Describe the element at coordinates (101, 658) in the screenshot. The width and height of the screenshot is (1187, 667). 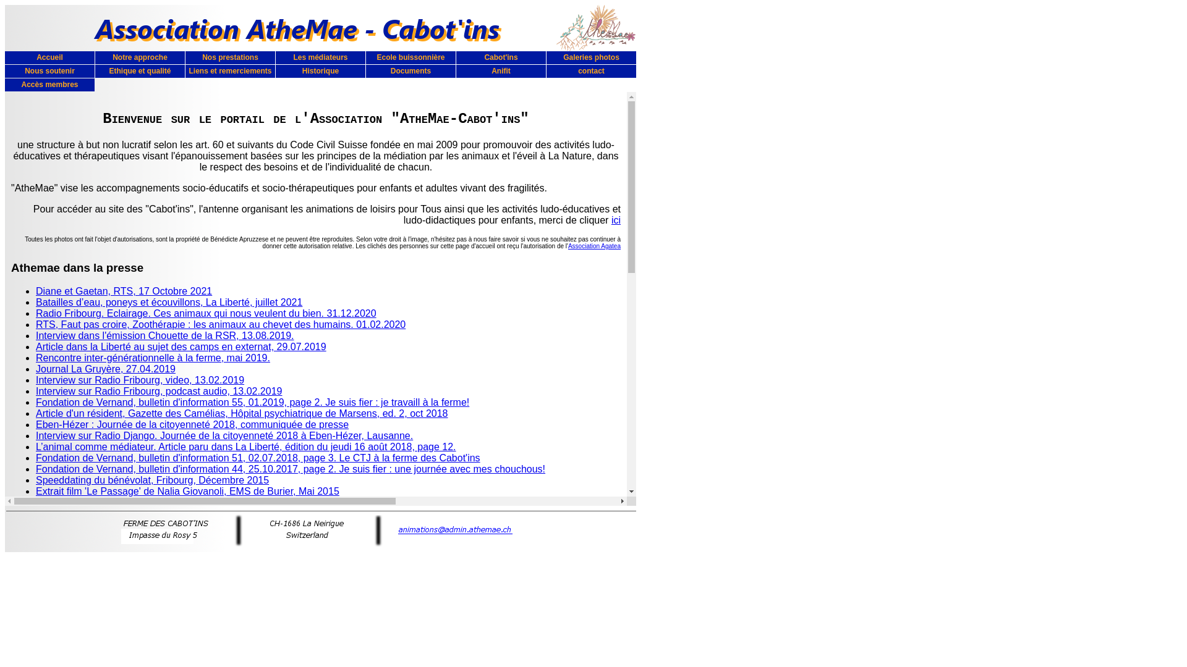
I see `Journal Clin d'oeil, Mars 2010` at that location.